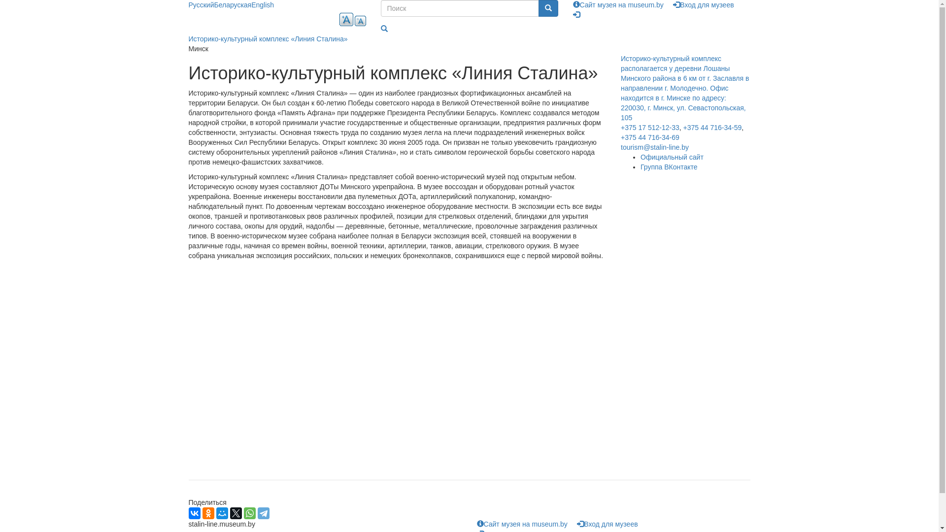 Image resolution: width=946 pixels, height=532 pixels. Describe the element at coordinates (655, 147) in the screenshot. I see `tourism@stalin-line.by` at that location.